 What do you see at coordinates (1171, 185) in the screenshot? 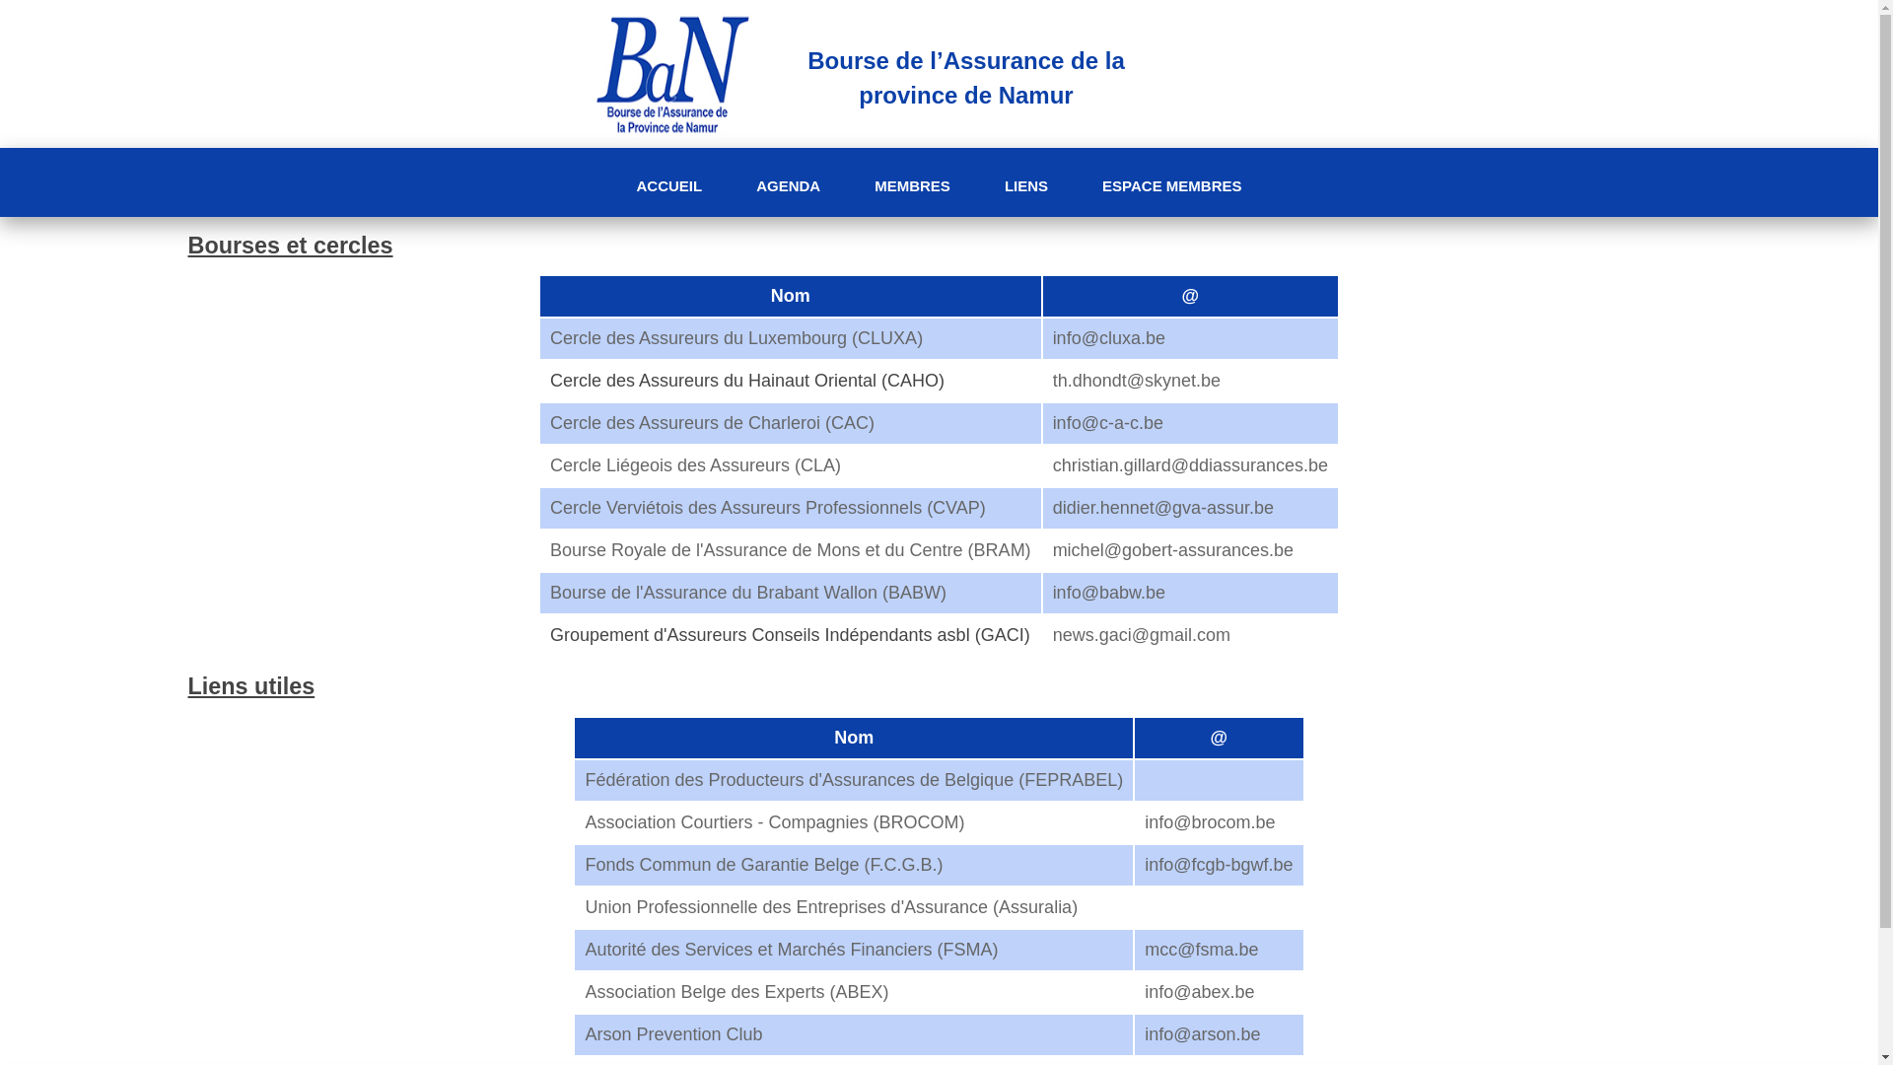
I see `ESPACE MEMBRES` at bounding box center [1171, 185].